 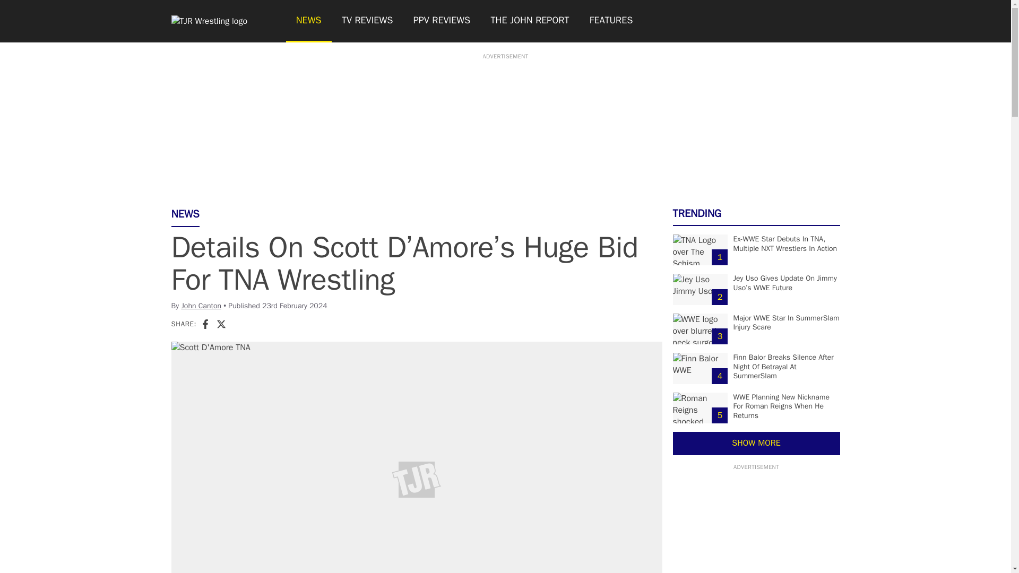 I want to click on FEATURES, so click(x=611, y=21).